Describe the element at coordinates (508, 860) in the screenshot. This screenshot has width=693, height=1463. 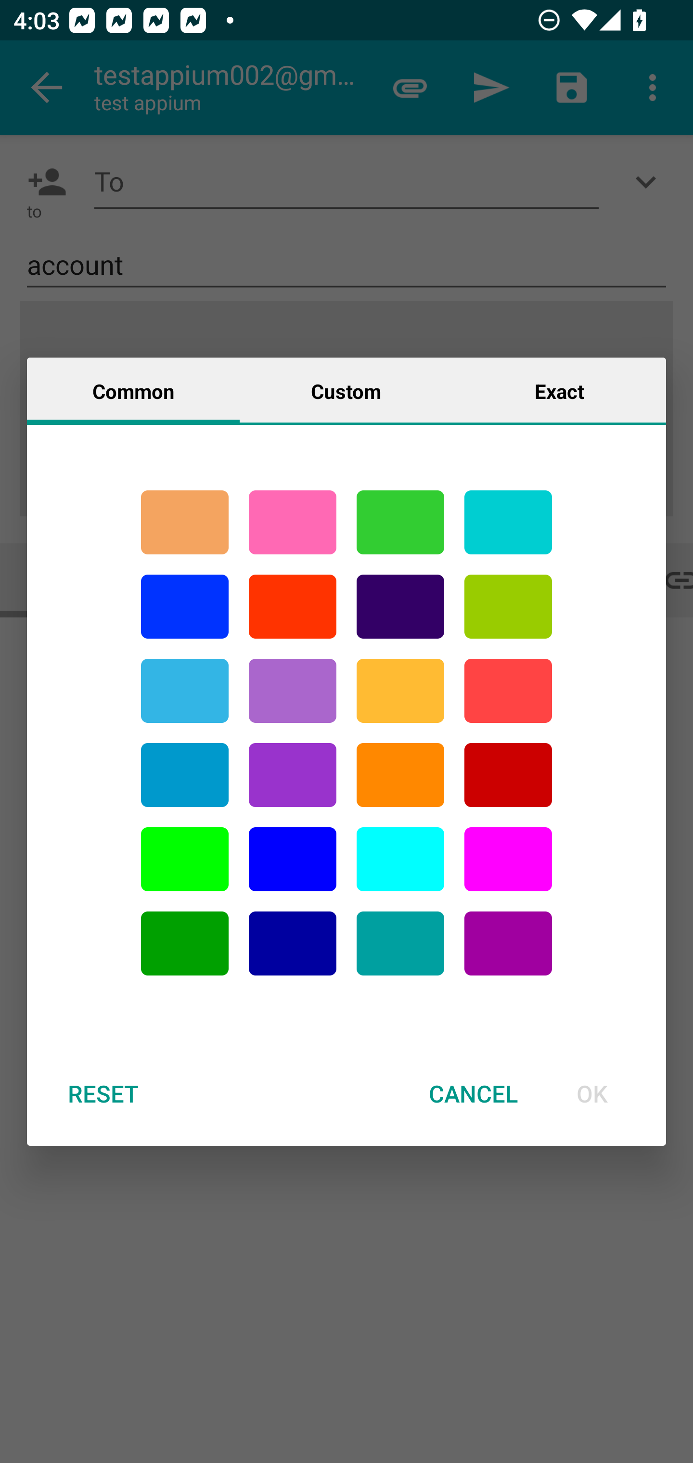
I see `Light purple` at that location.